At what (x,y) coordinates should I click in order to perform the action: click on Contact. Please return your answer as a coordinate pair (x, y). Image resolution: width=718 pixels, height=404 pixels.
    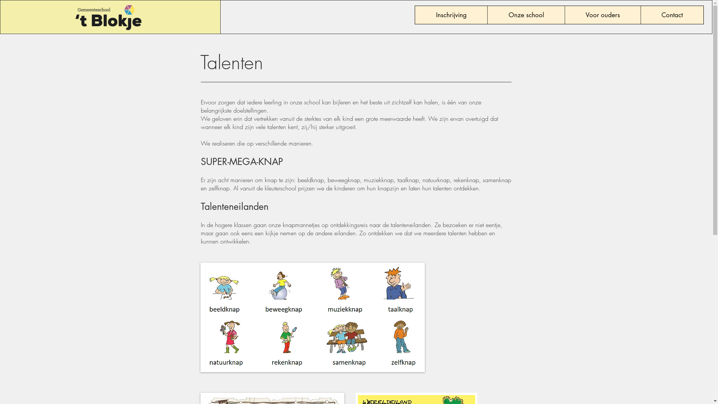
    Looking at the image, I should click on (672, 15).